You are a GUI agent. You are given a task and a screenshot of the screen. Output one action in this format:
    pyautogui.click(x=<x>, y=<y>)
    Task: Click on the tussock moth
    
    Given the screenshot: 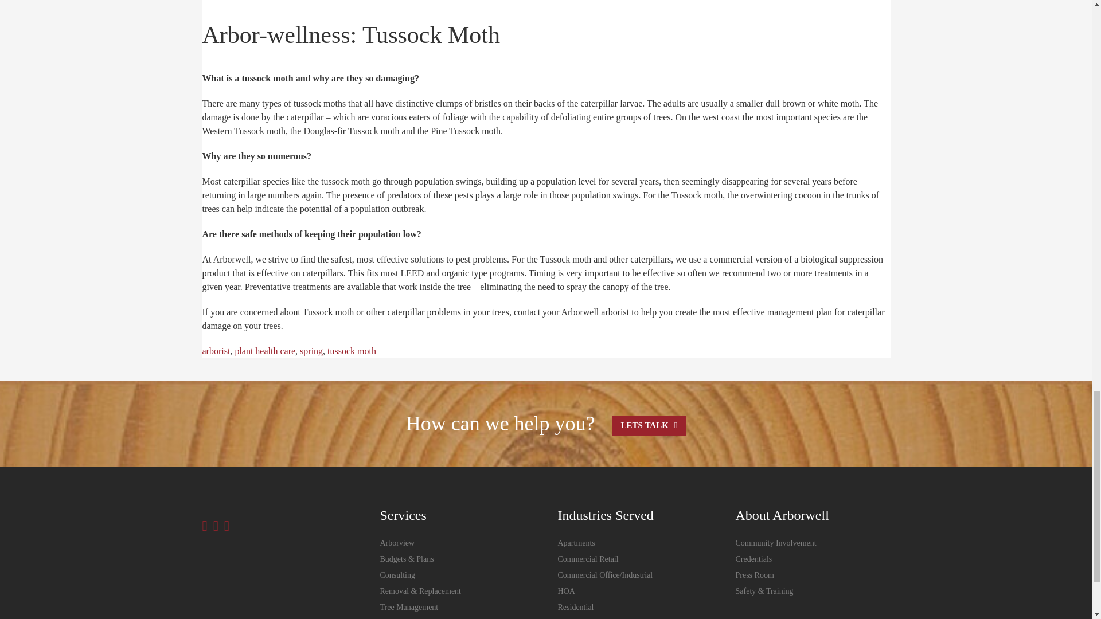 What is the action you would take?
    pyautogui.click(x=352, y=351)
    